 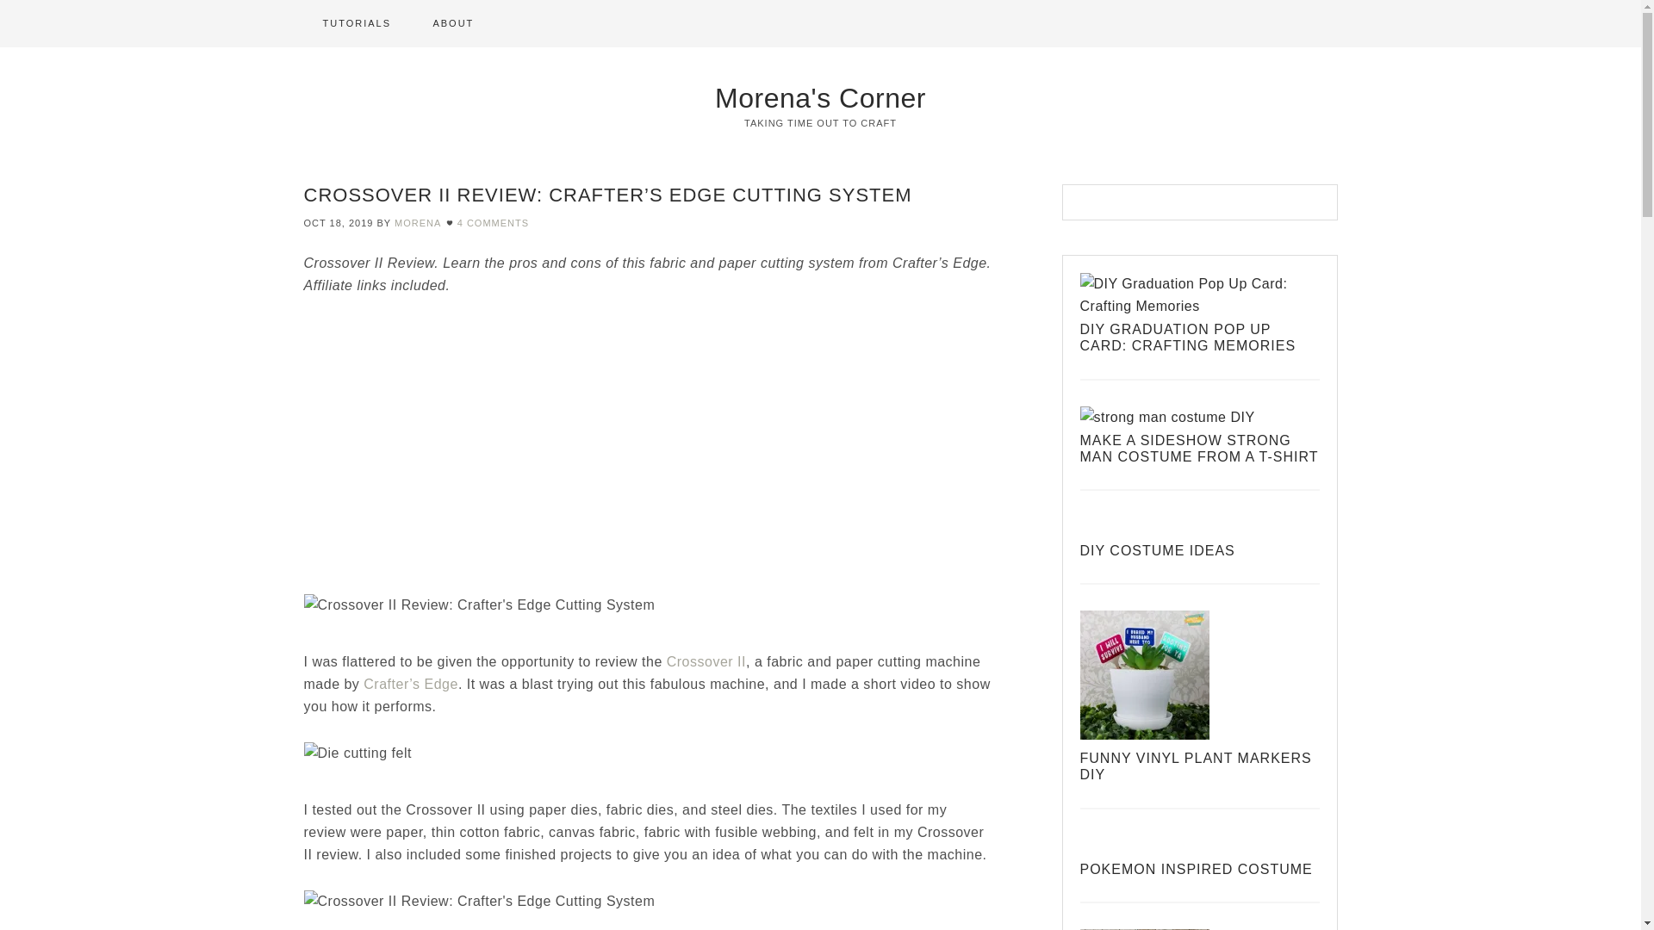 I want to click on TUTORIALS, so click(x=357, y=24).